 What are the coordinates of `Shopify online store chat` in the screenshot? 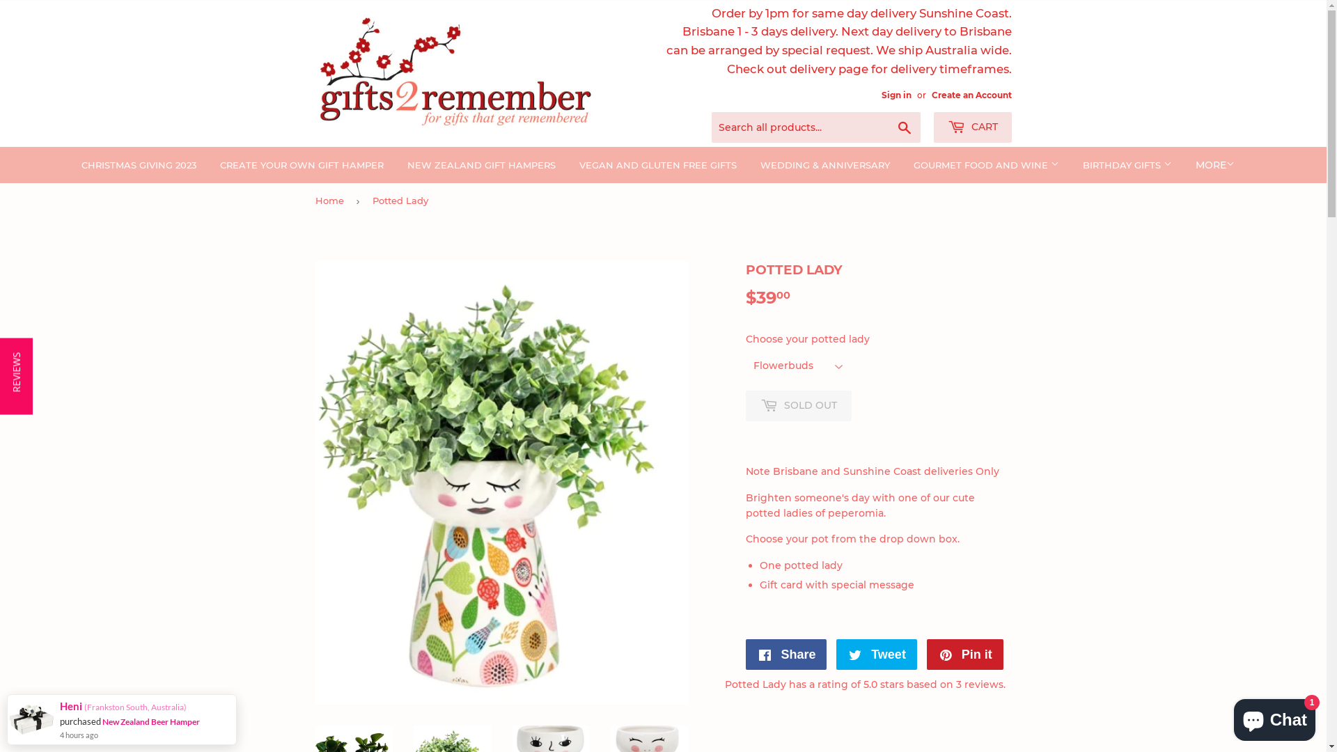 It's located at (1274, 717).